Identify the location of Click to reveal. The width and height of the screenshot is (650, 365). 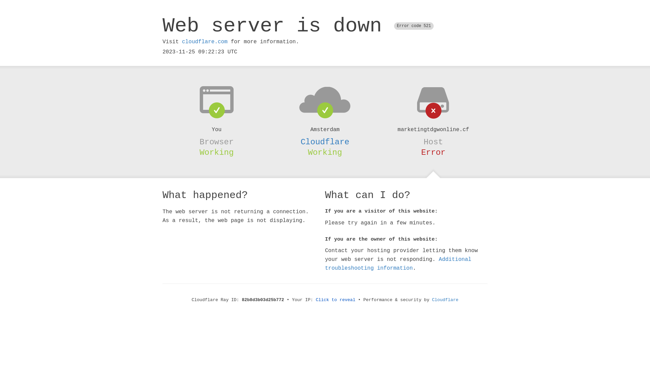
(336, 300).